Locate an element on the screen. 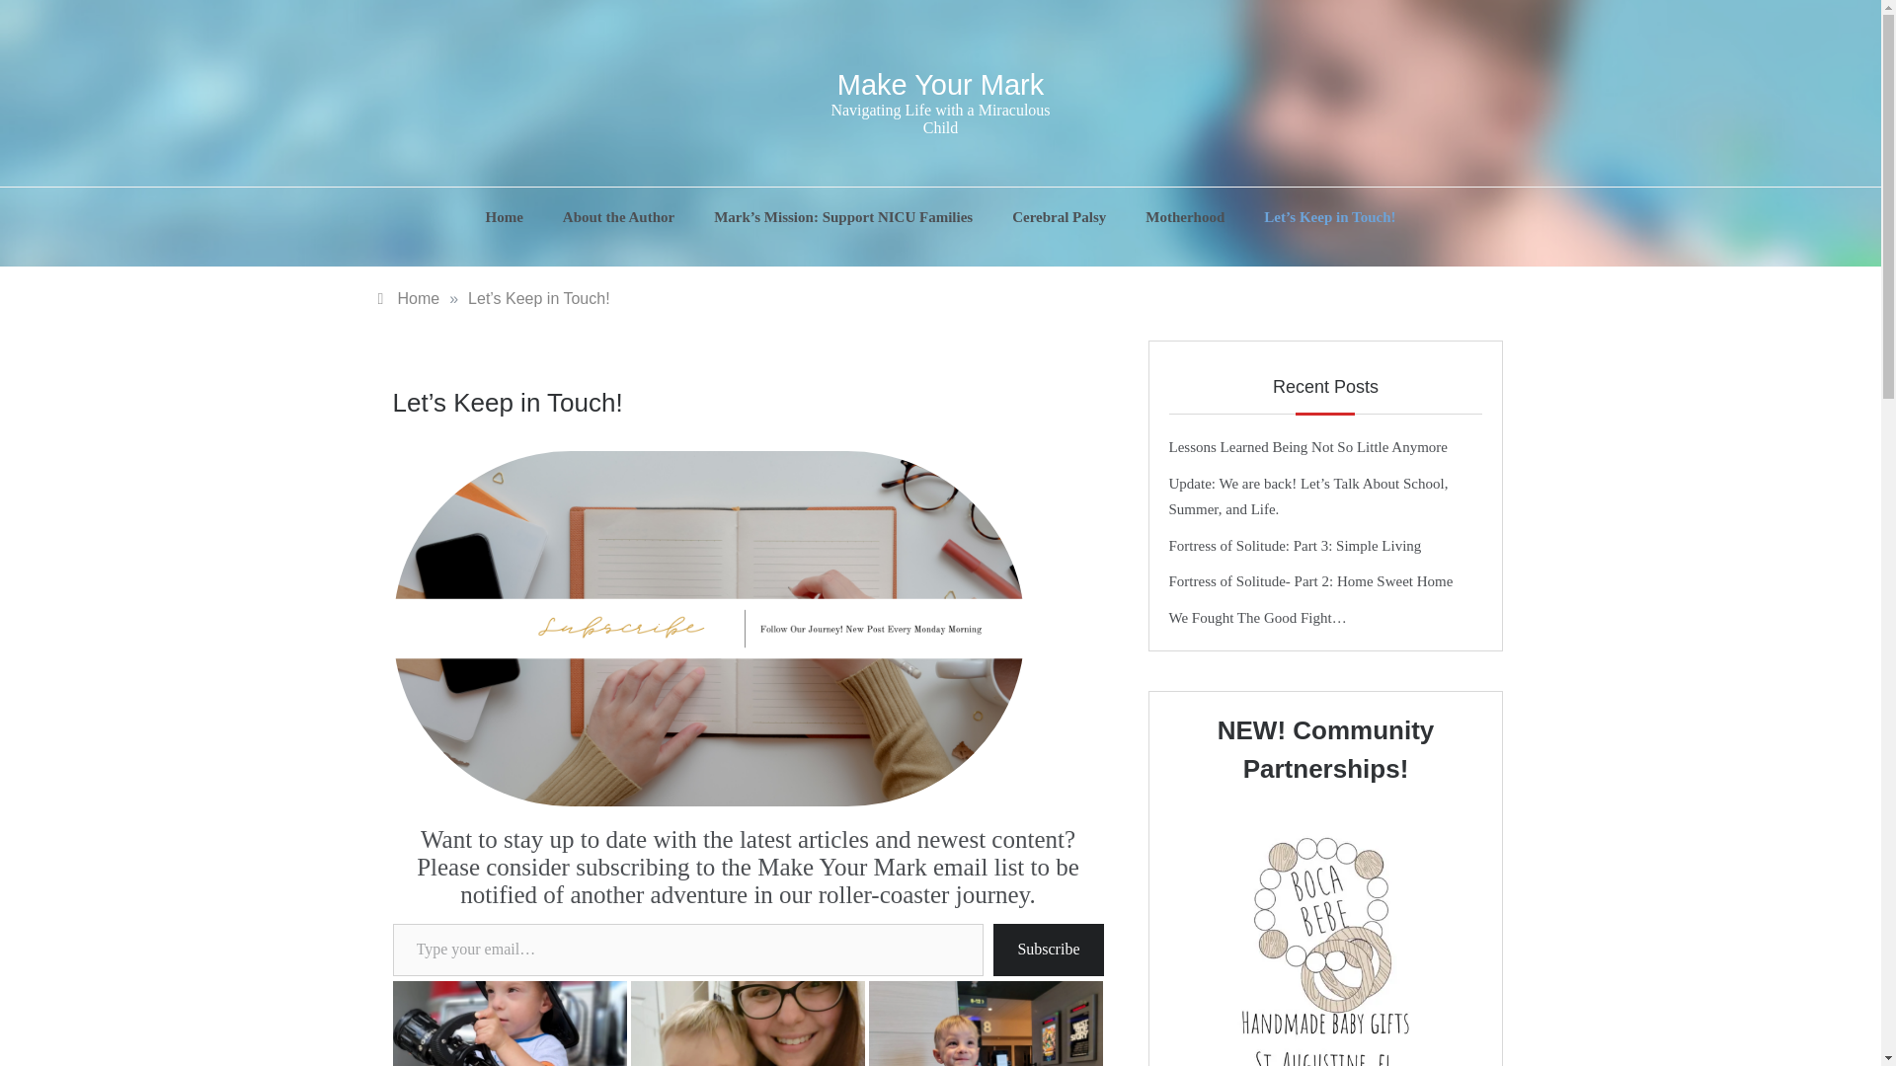 The width and height of the screenshot is (1896, 1066). Subscribe is located at coordinates (1049, 950).